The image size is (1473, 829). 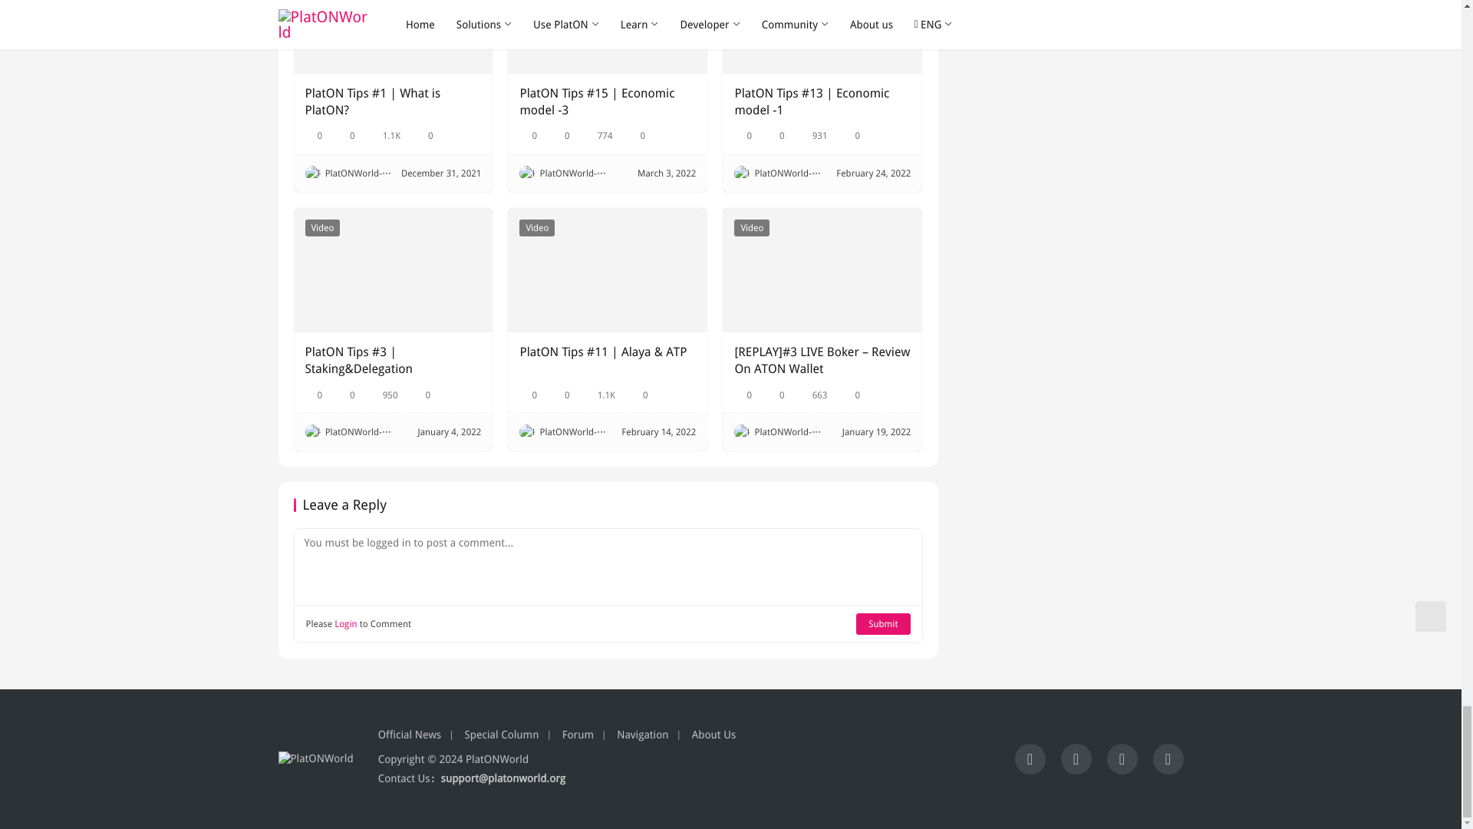 What do you see at coordinates (385, 135) in the screenshot?
I see `Views` at bounding box center [385, 135].